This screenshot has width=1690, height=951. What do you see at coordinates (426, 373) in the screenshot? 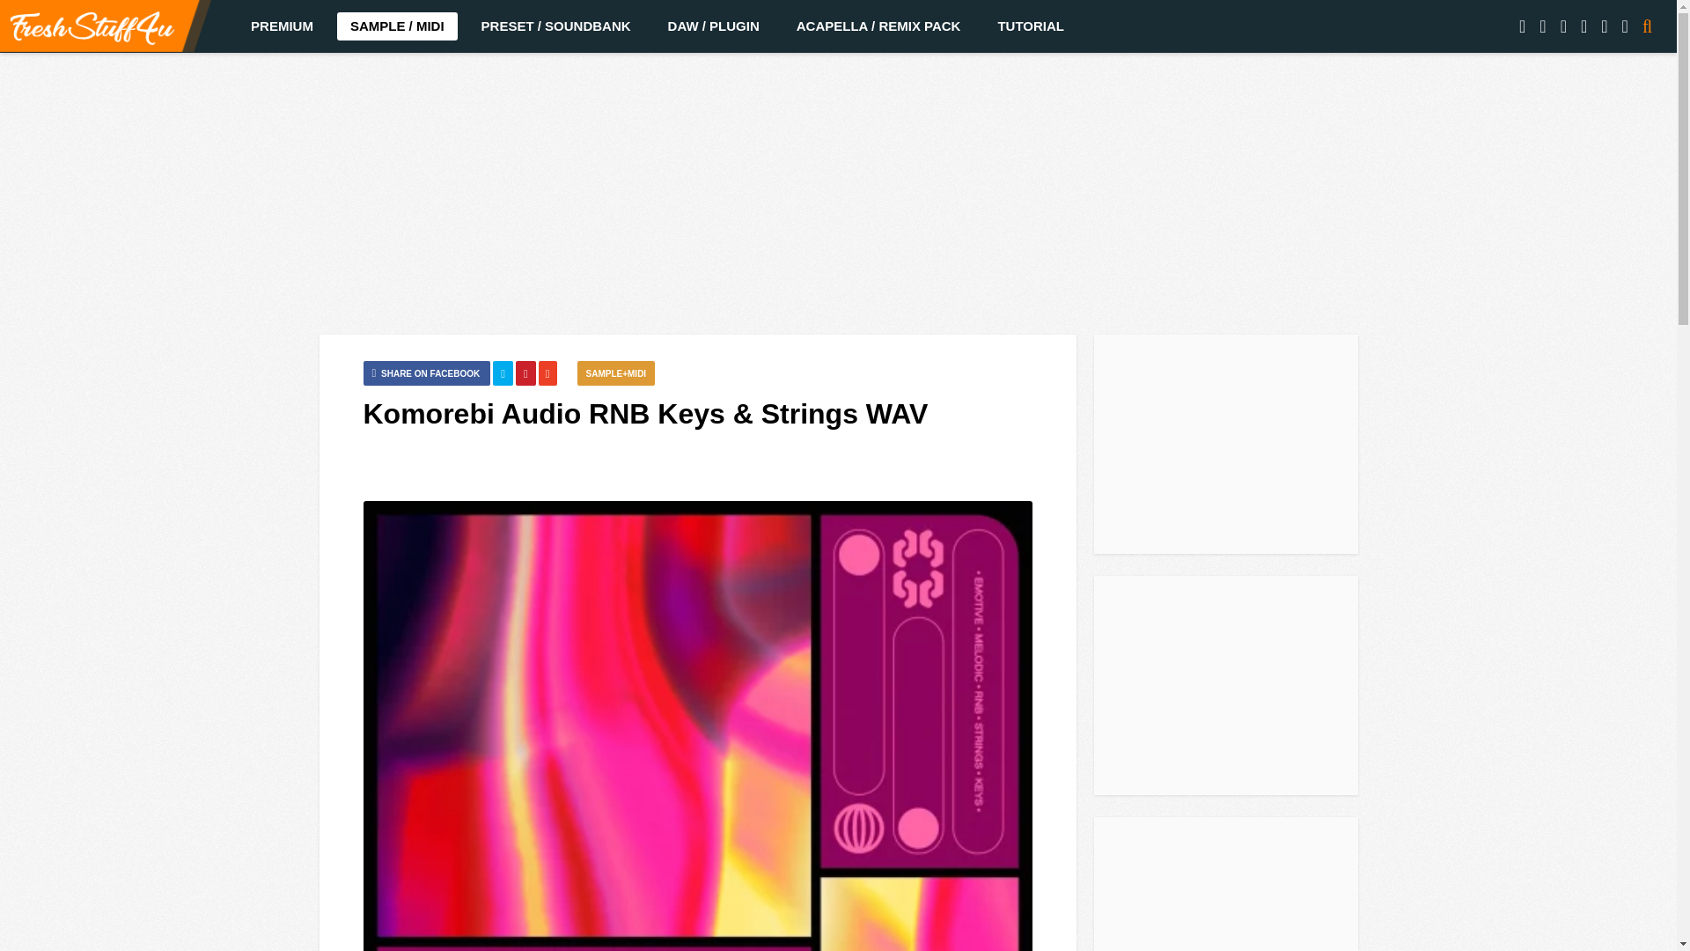
I see `SHARE ON FACEBOOK` at bounding box center [426, 373].